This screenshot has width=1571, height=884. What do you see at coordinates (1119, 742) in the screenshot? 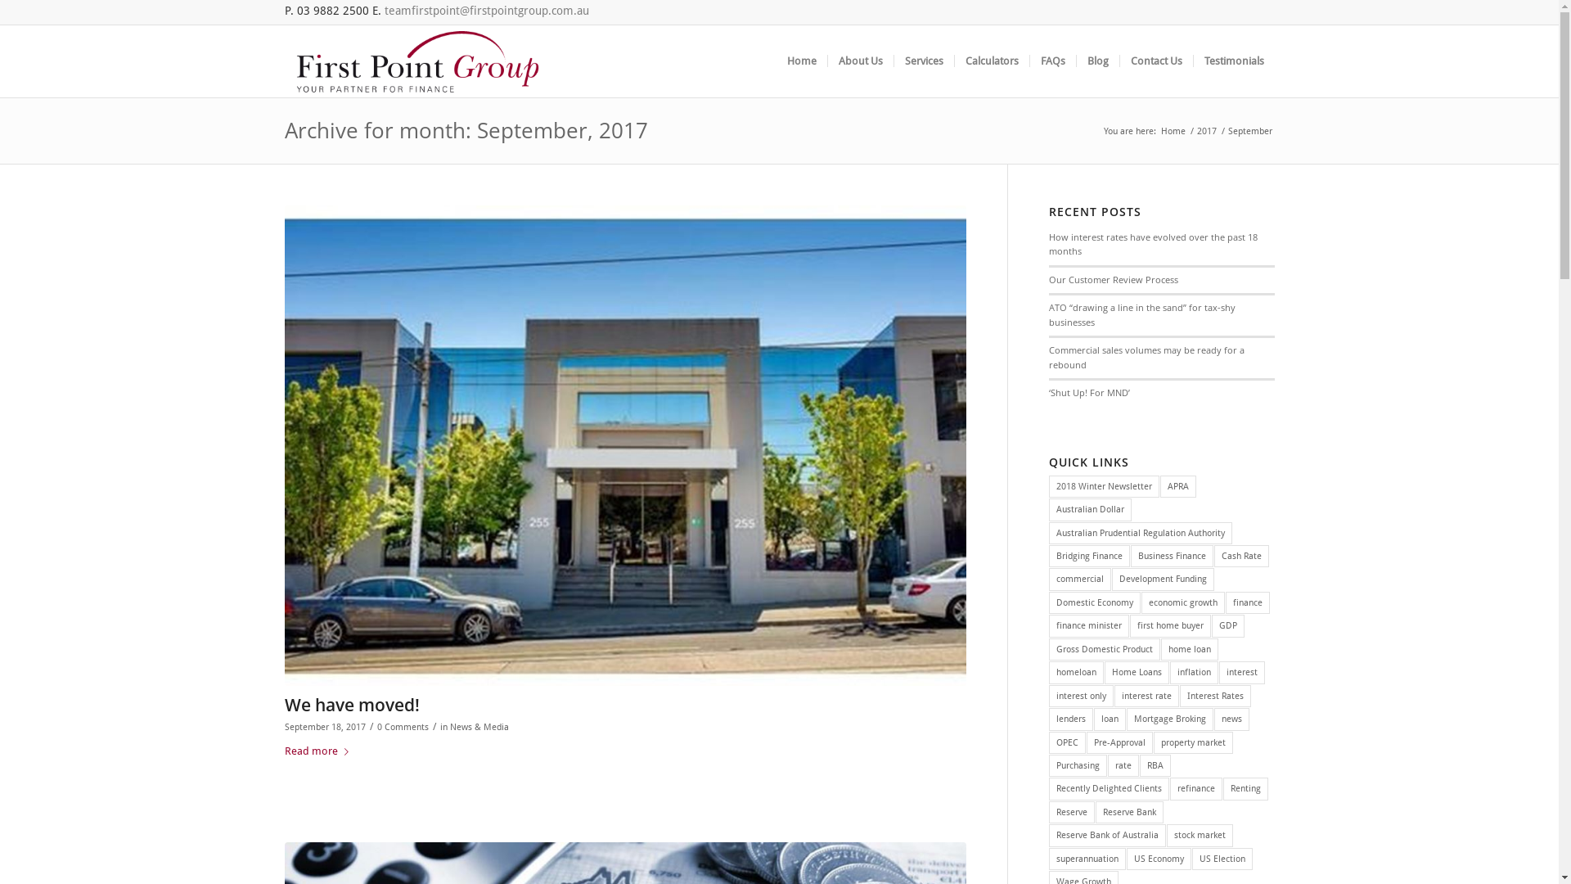
I see `Pre-Approval` at bounding box center [1119, 742].